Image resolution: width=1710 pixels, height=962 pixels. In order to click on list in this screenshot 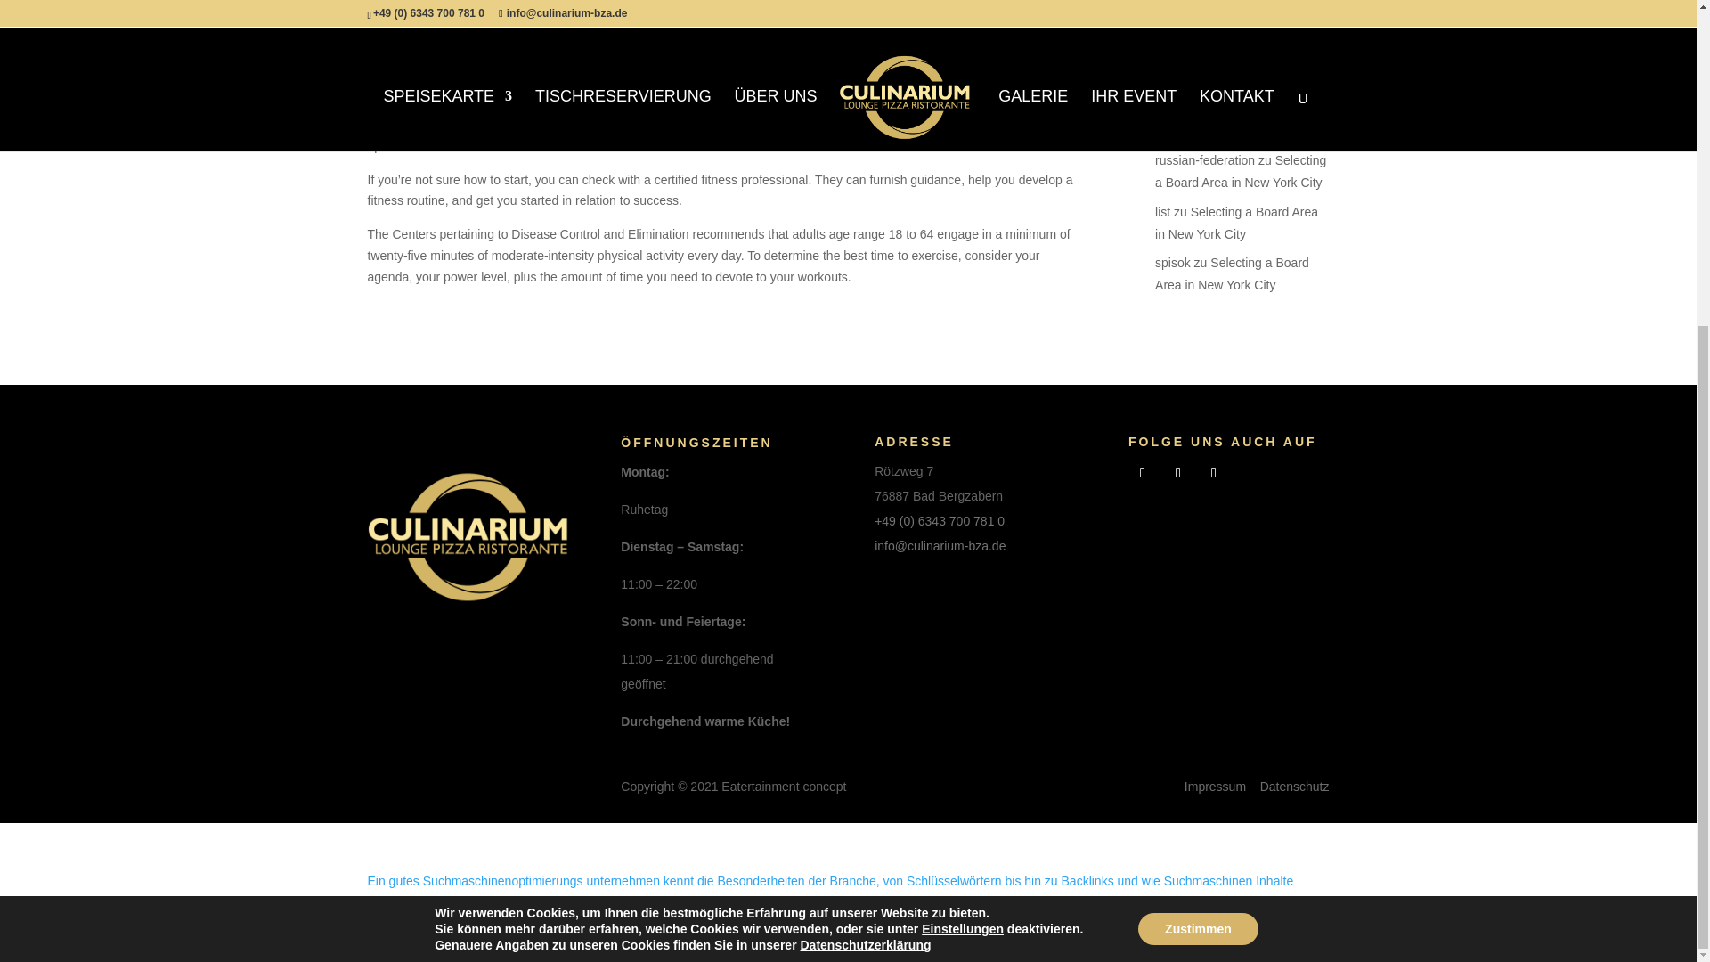, I will do `click(1162, 212)`.